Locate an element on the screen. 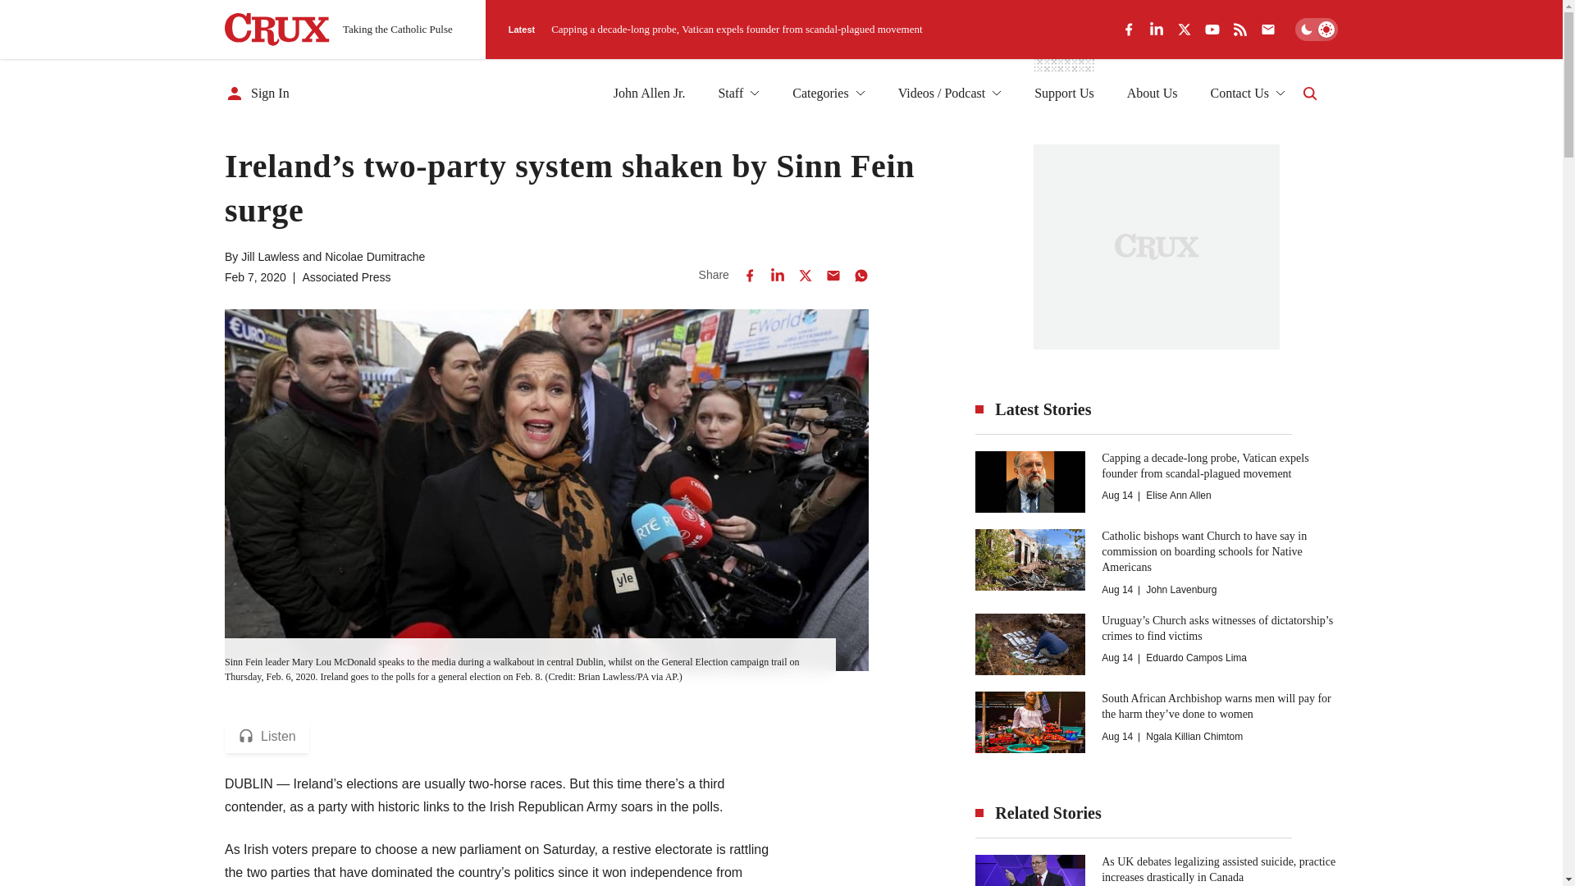 The image size is (1575, 886). Contact Us is located at coordinates (1247, 94).